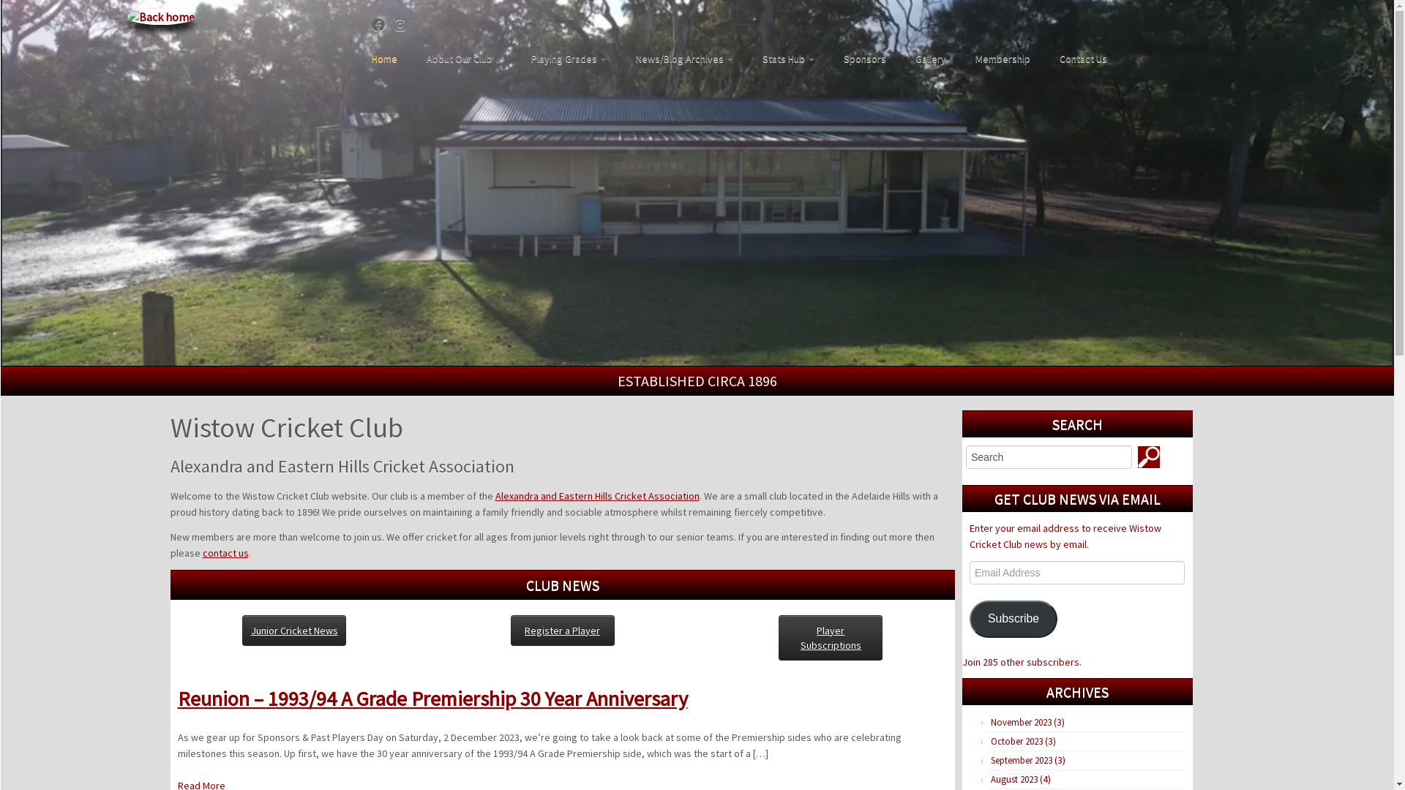 This screenshot has width=1405, height=790. What do you see at coordinates (831, 638) in the screenshot?
I see `Player Subscriptions` at bounding box center [831, 638].